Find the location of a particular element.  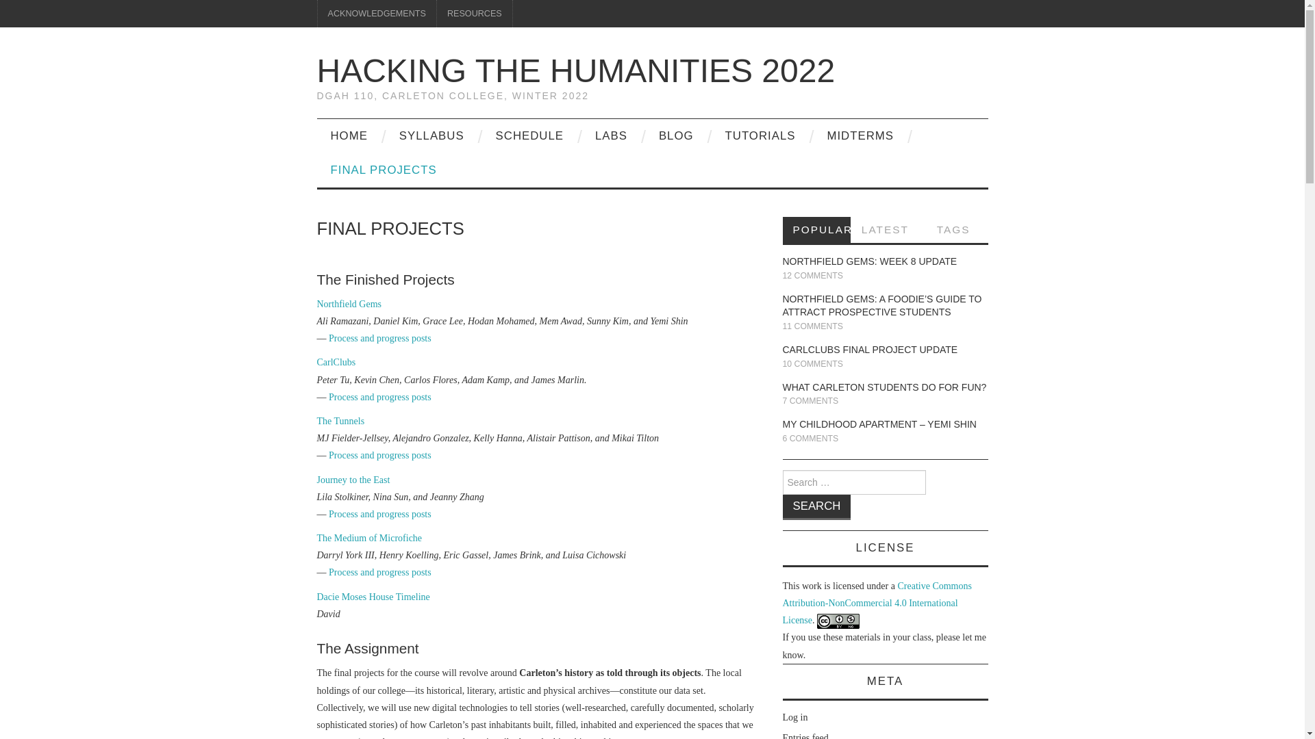

CarlClubs Final Project Update is located at coordinates (870, 350).